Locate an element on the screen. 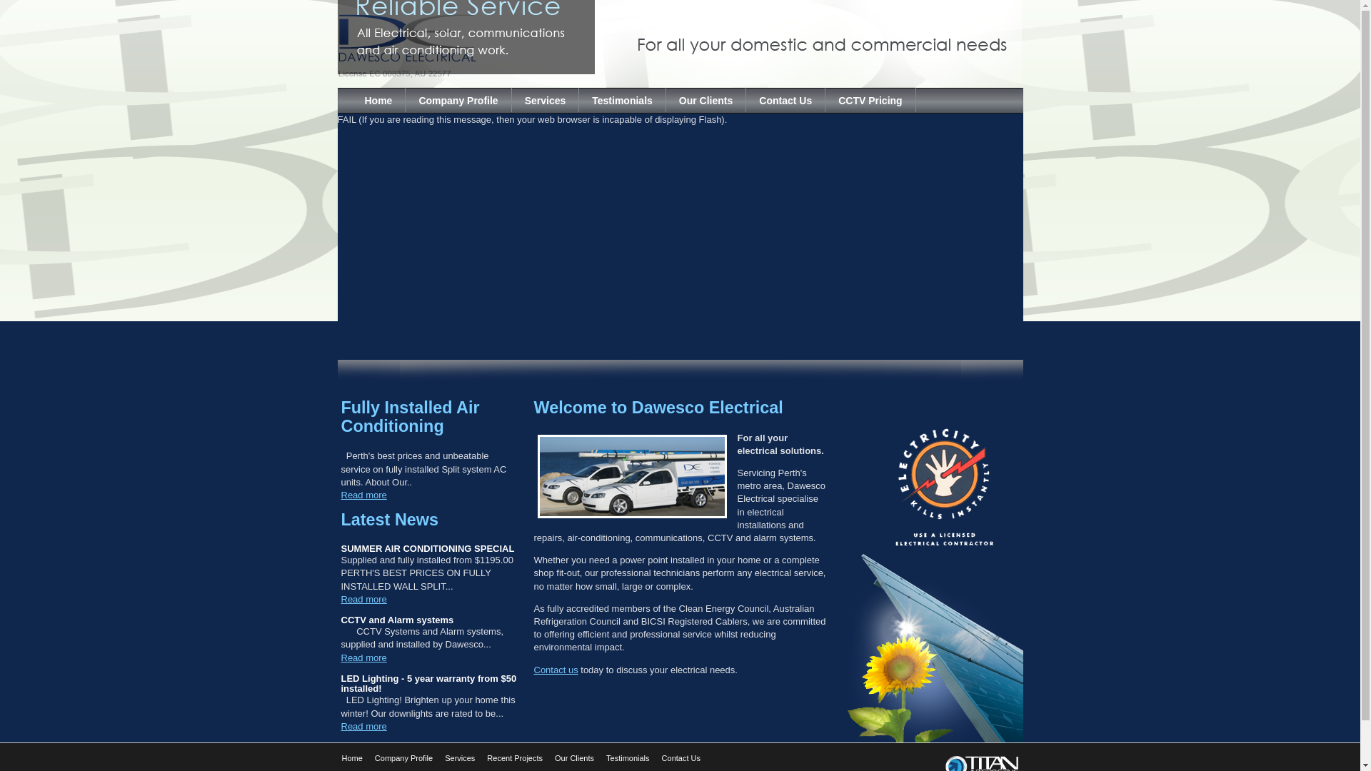  Contact us is located at coordinates (556, 670).